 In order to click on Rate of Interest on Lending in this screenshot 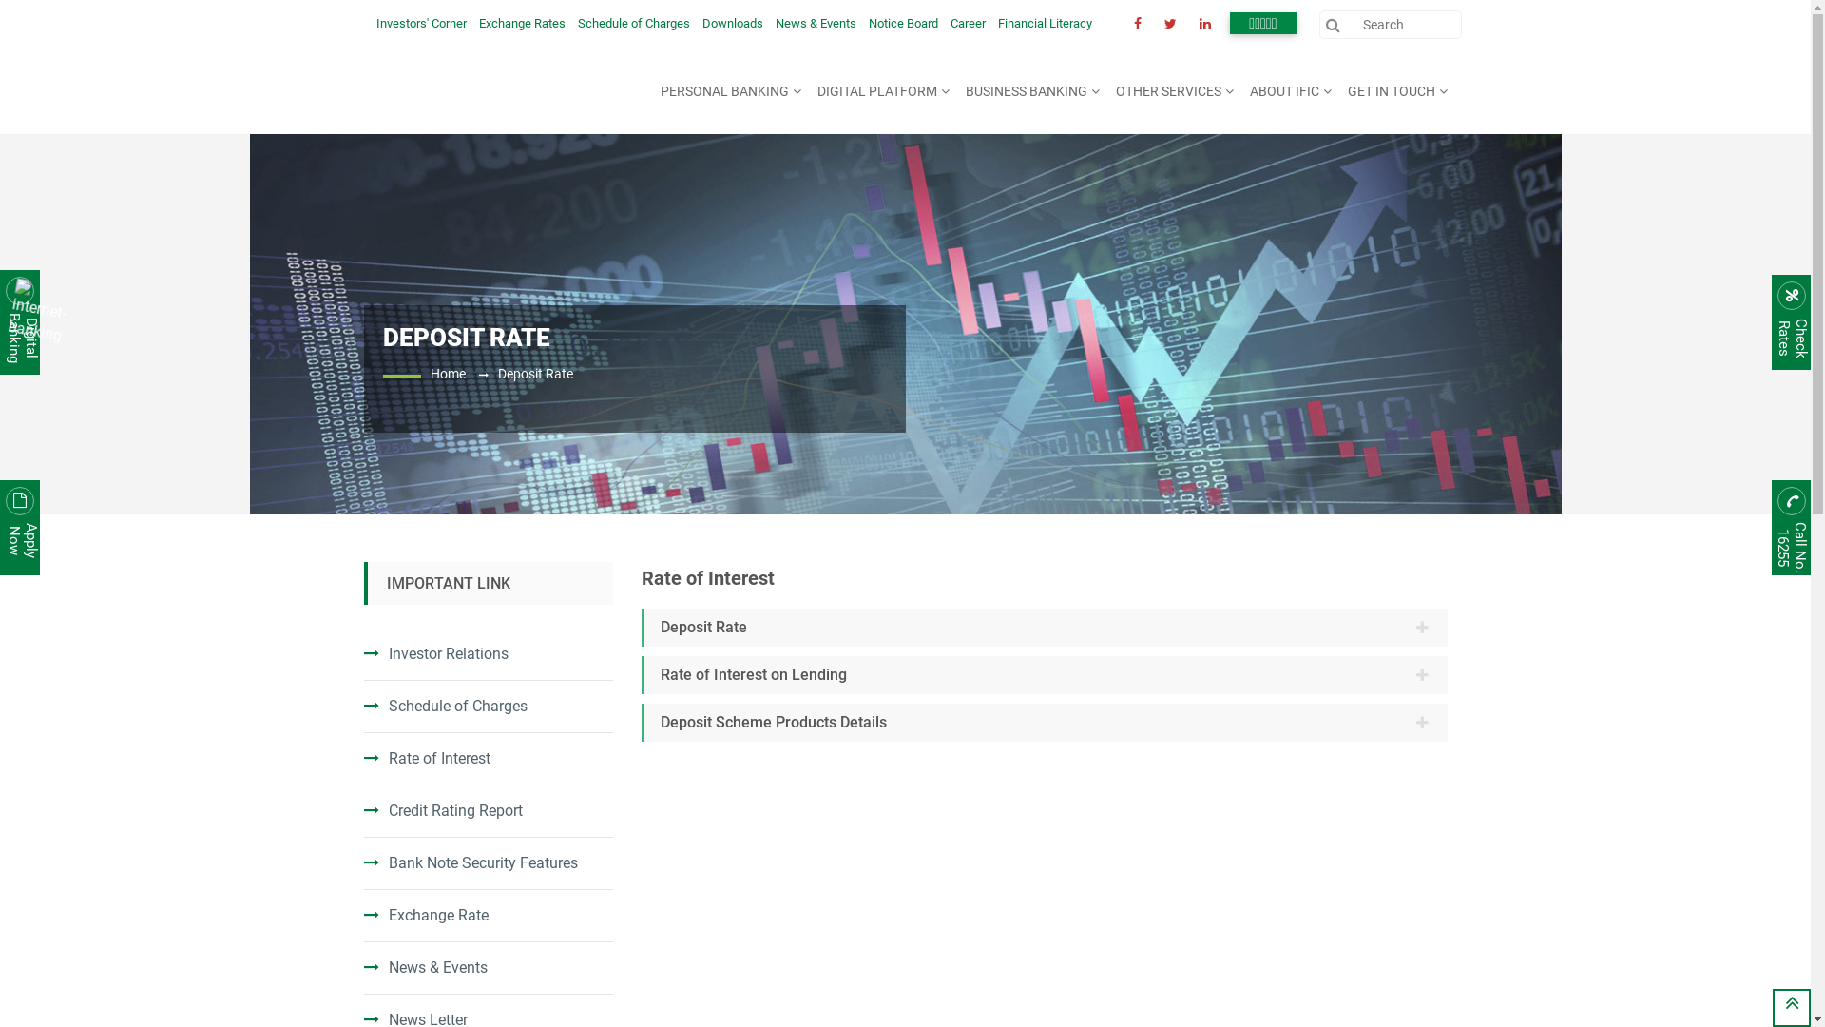, I will do `click(1045, 675)`.